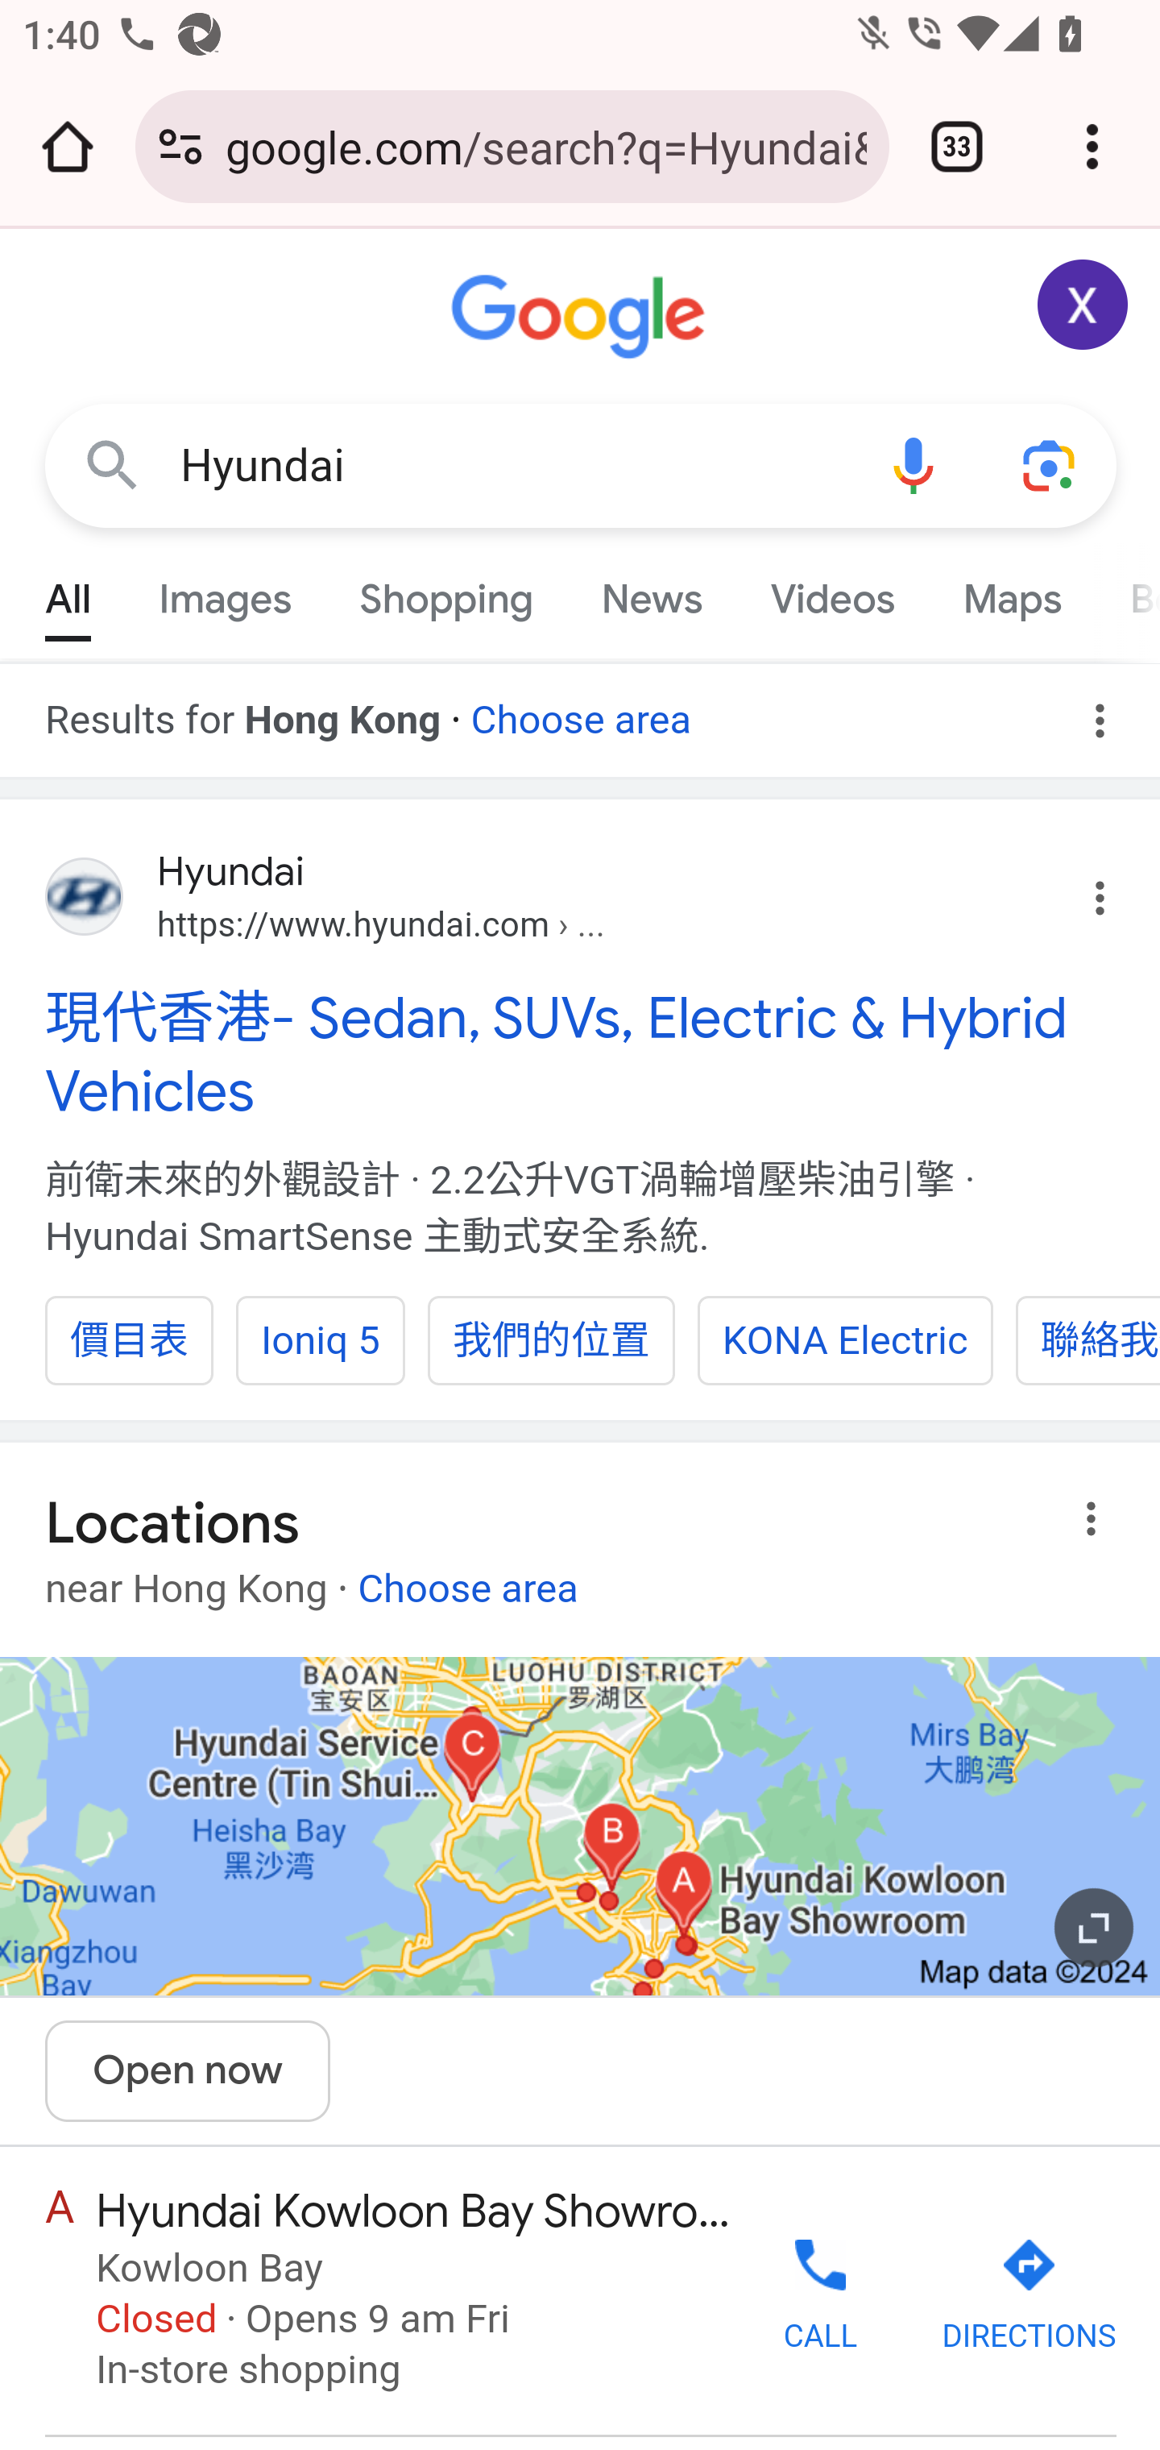 This screenshot has width=1160, height=2450. What do you see at coordinates (551, 1339) in the screenshot?
I see `我們的位置` at bounding box center [551, 1339].